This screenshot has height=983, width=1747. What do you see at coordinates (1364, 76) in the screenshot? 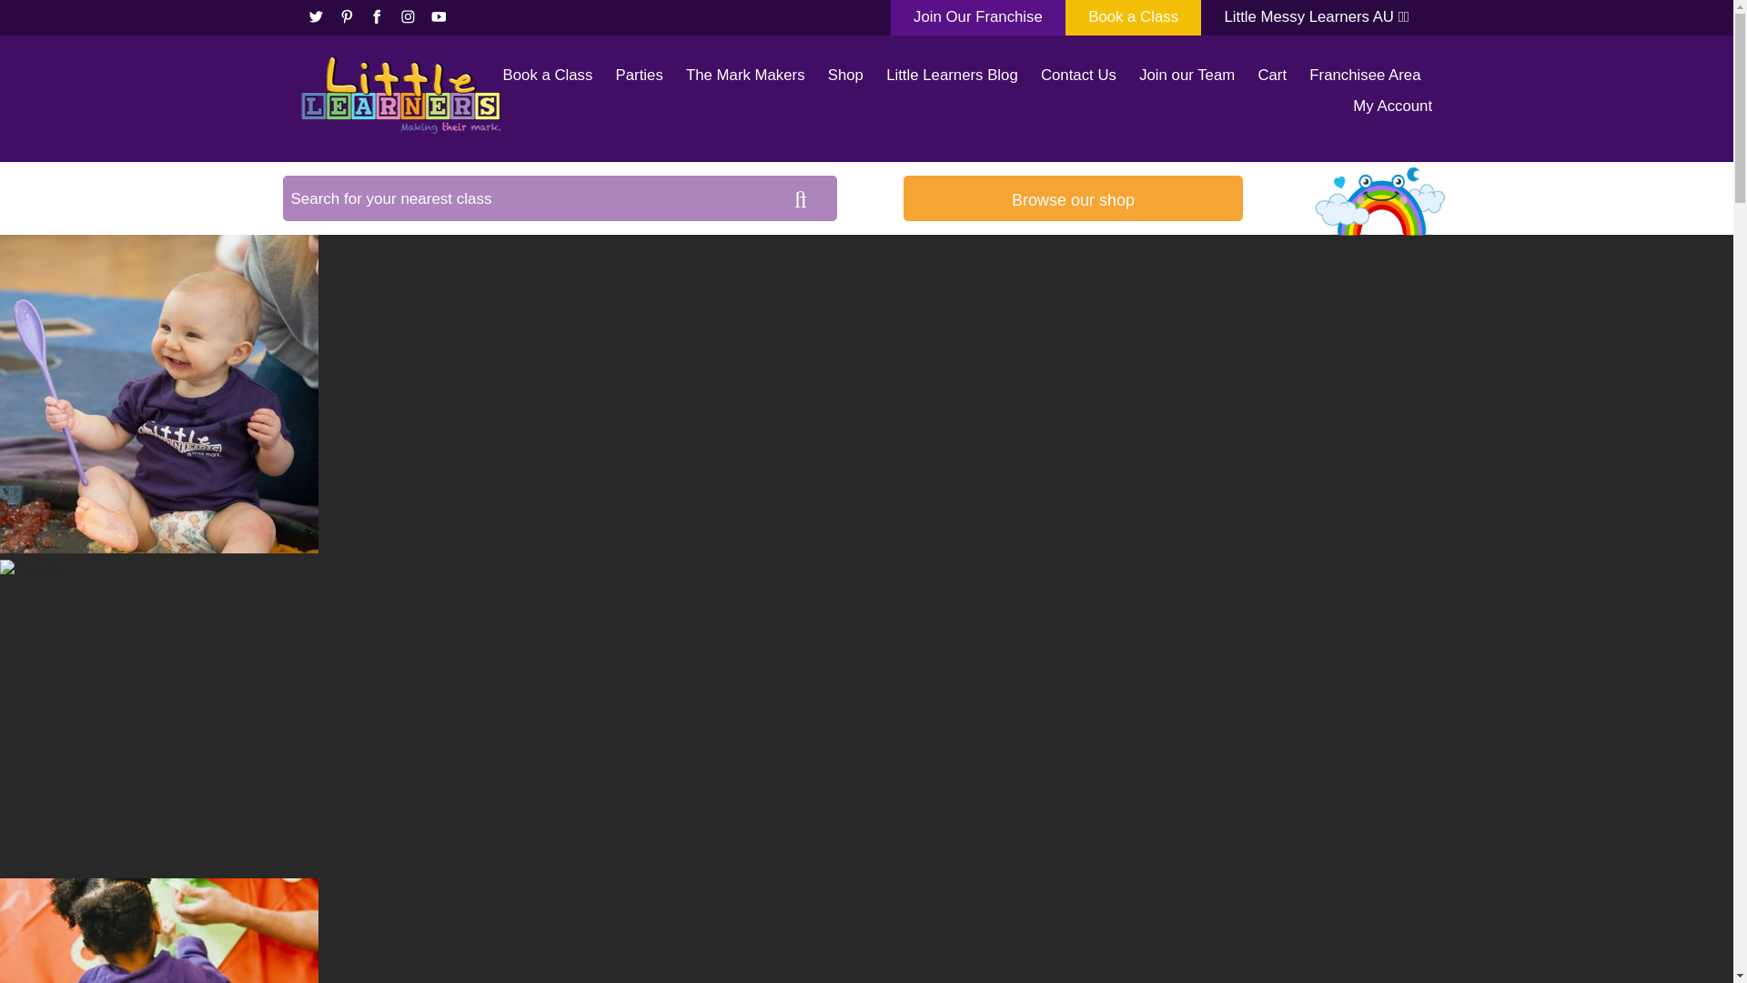
I see `Franchisee Area` at bounding box center [1364, 76].